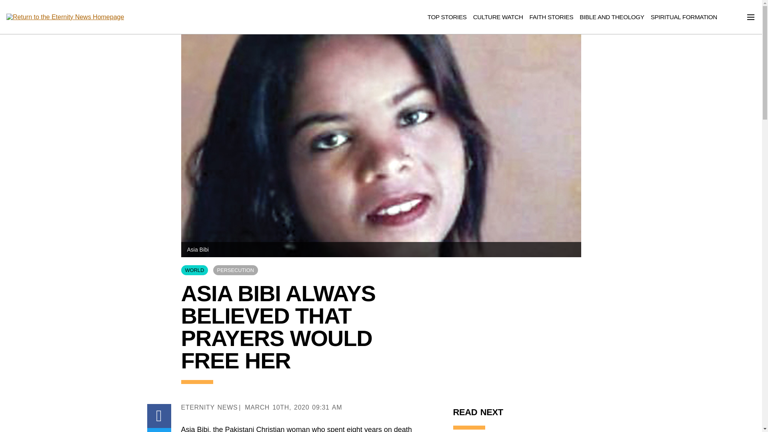  I want to click on Return to the Eternity News Homepage, so click(65, 17).